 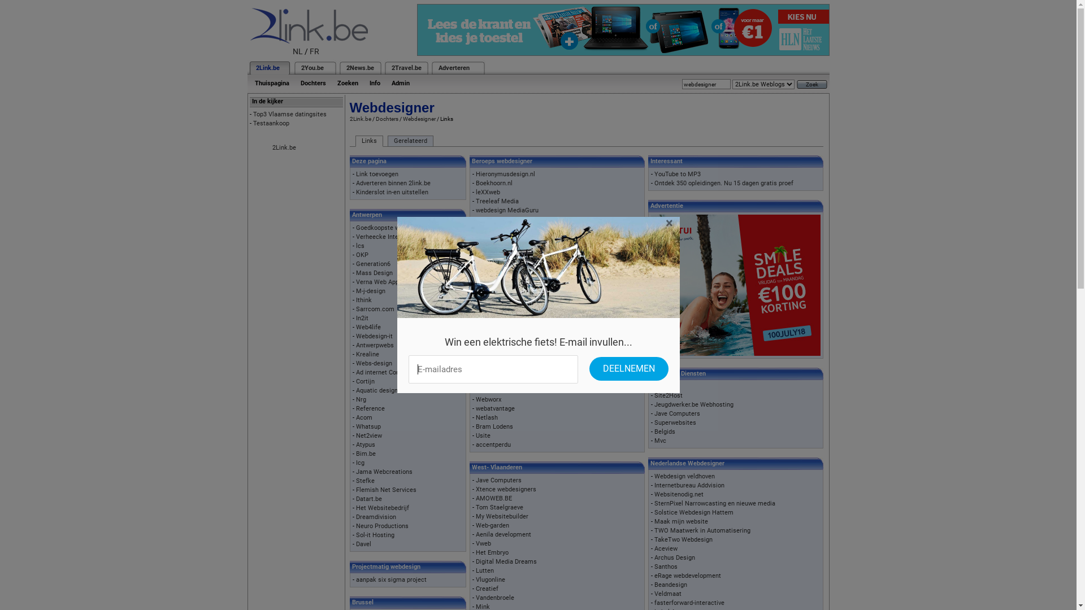 What do you see at coordinates (507, 210) in the screenshot?
I see `webdesign MediaGuru` at bounding box center [507, 210].